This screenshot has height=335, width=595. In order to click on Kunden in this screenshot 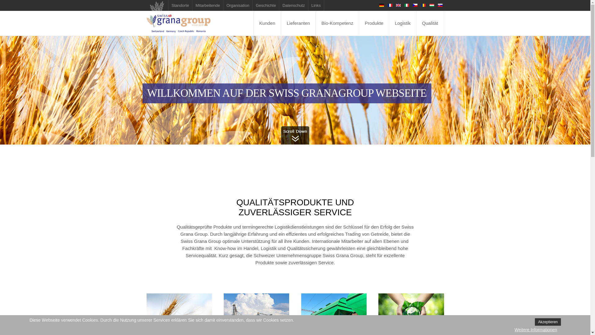, I will do `click(268, 23)`.